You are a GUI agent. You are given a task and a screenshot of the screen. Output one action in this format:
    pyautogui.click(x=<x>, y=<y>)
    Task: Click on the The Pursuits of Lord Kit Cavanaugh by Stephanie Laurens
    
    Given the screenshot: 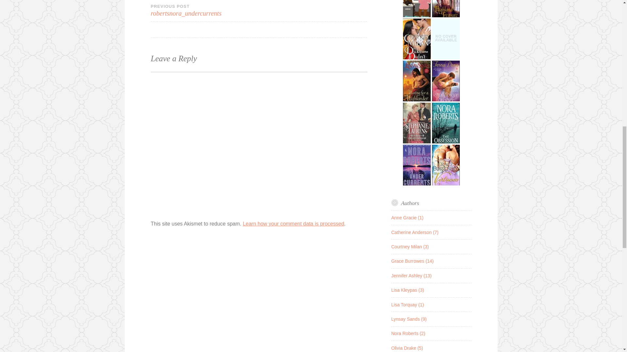 What is the action you would take?
    pyautogui.click(x=417, y=143)
    